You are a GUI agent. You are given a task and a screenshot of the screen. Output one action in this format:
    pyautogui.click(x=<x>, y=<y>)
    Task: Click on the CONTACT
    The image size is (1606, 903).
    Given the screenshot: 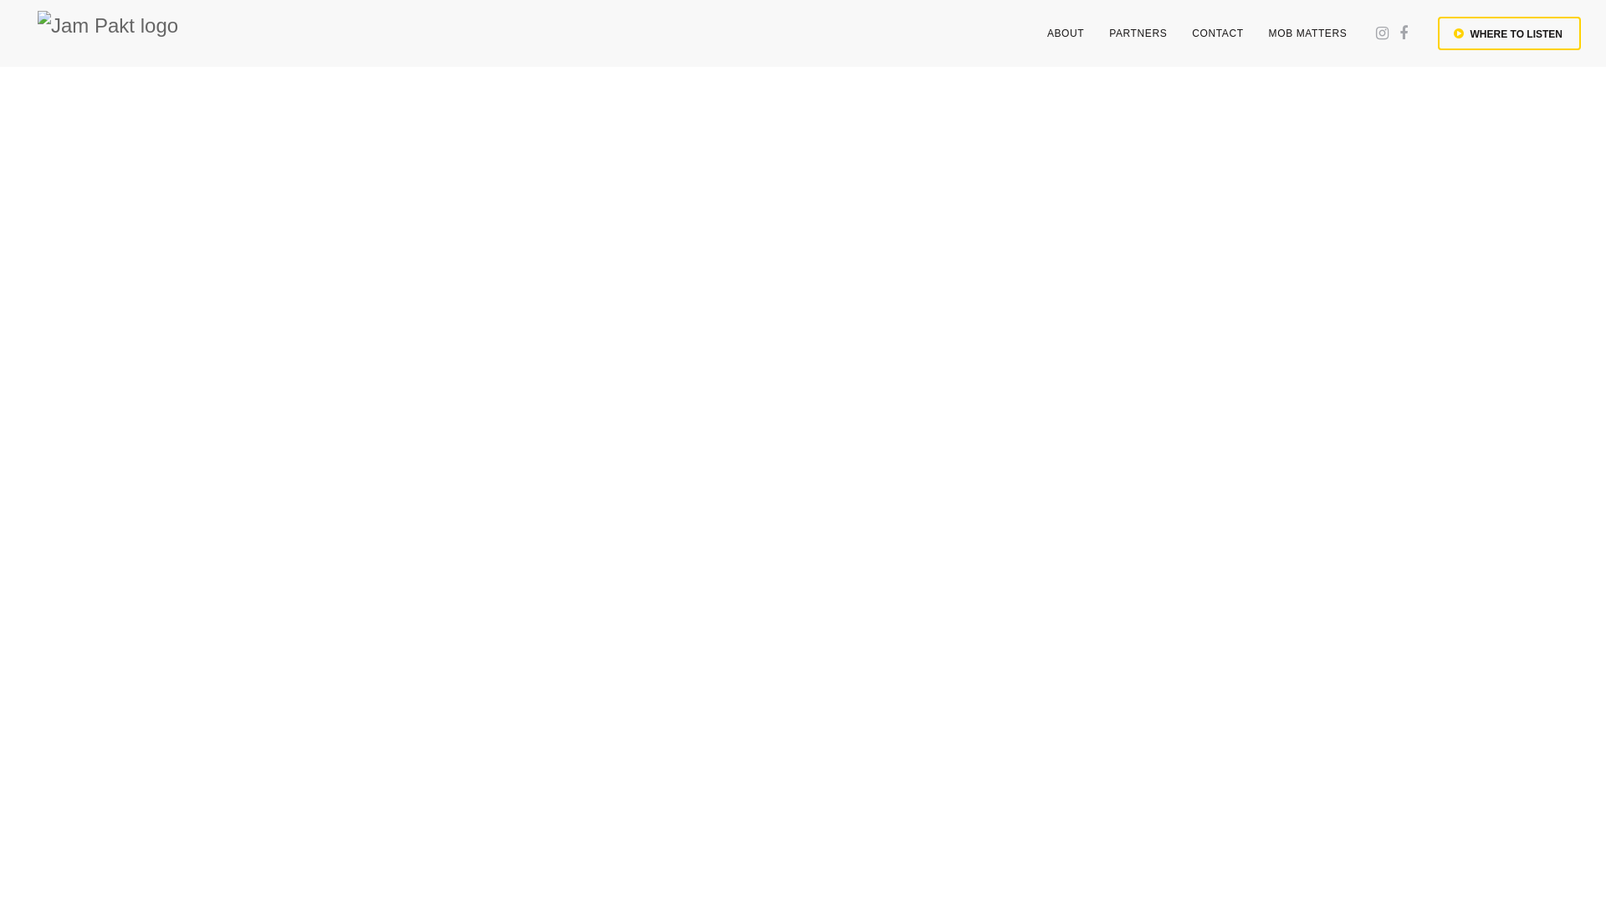 What is the action you would take?
    pyautogui.click(x=1218, y=33)
    